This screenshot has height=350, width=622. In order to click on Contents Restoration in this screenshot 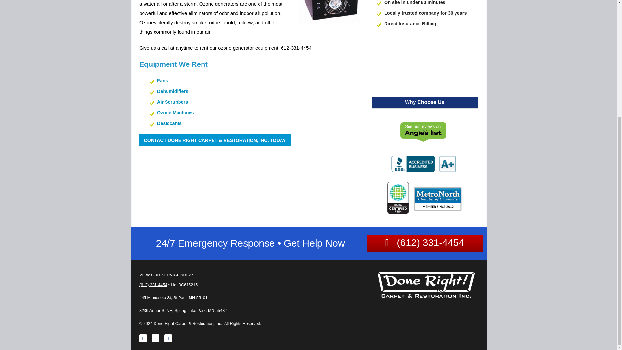, I will do `click(201, 19)`.